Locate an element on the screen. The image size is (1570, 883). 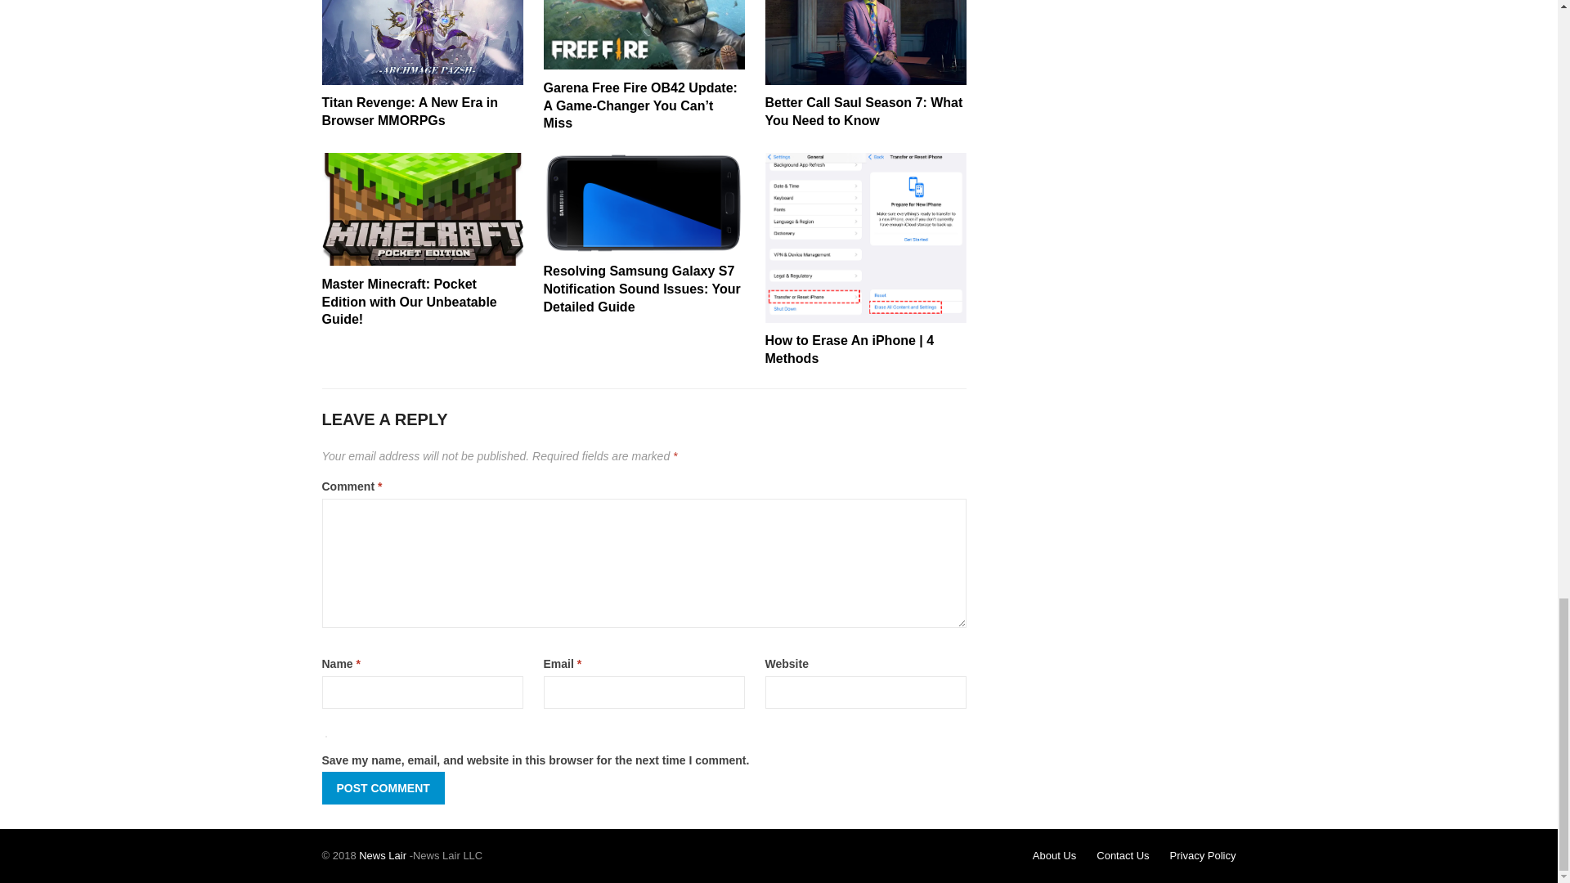
Post Comment is located at coordinates (383, 787).